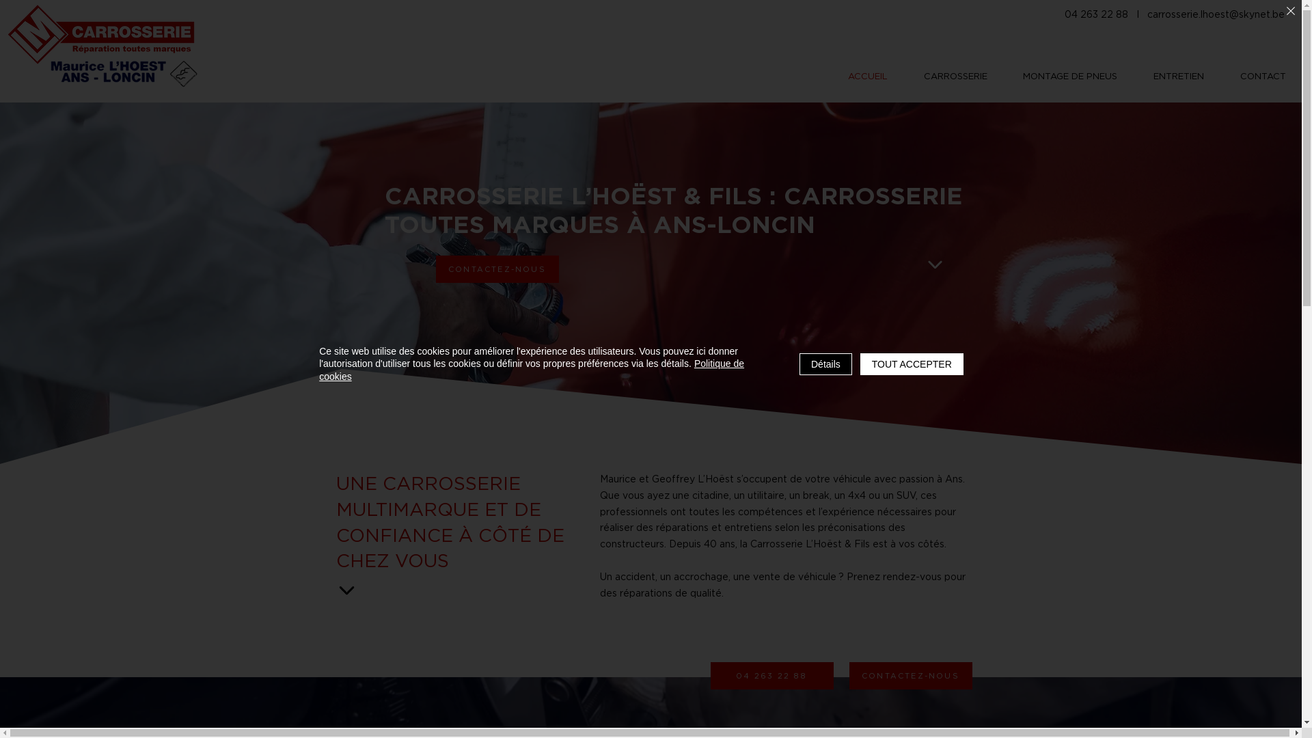 The image size is (1312, 738). Describe the element at coordinates (1179, 76) in the screenshot. I see `ENTRETIEN` at that location.